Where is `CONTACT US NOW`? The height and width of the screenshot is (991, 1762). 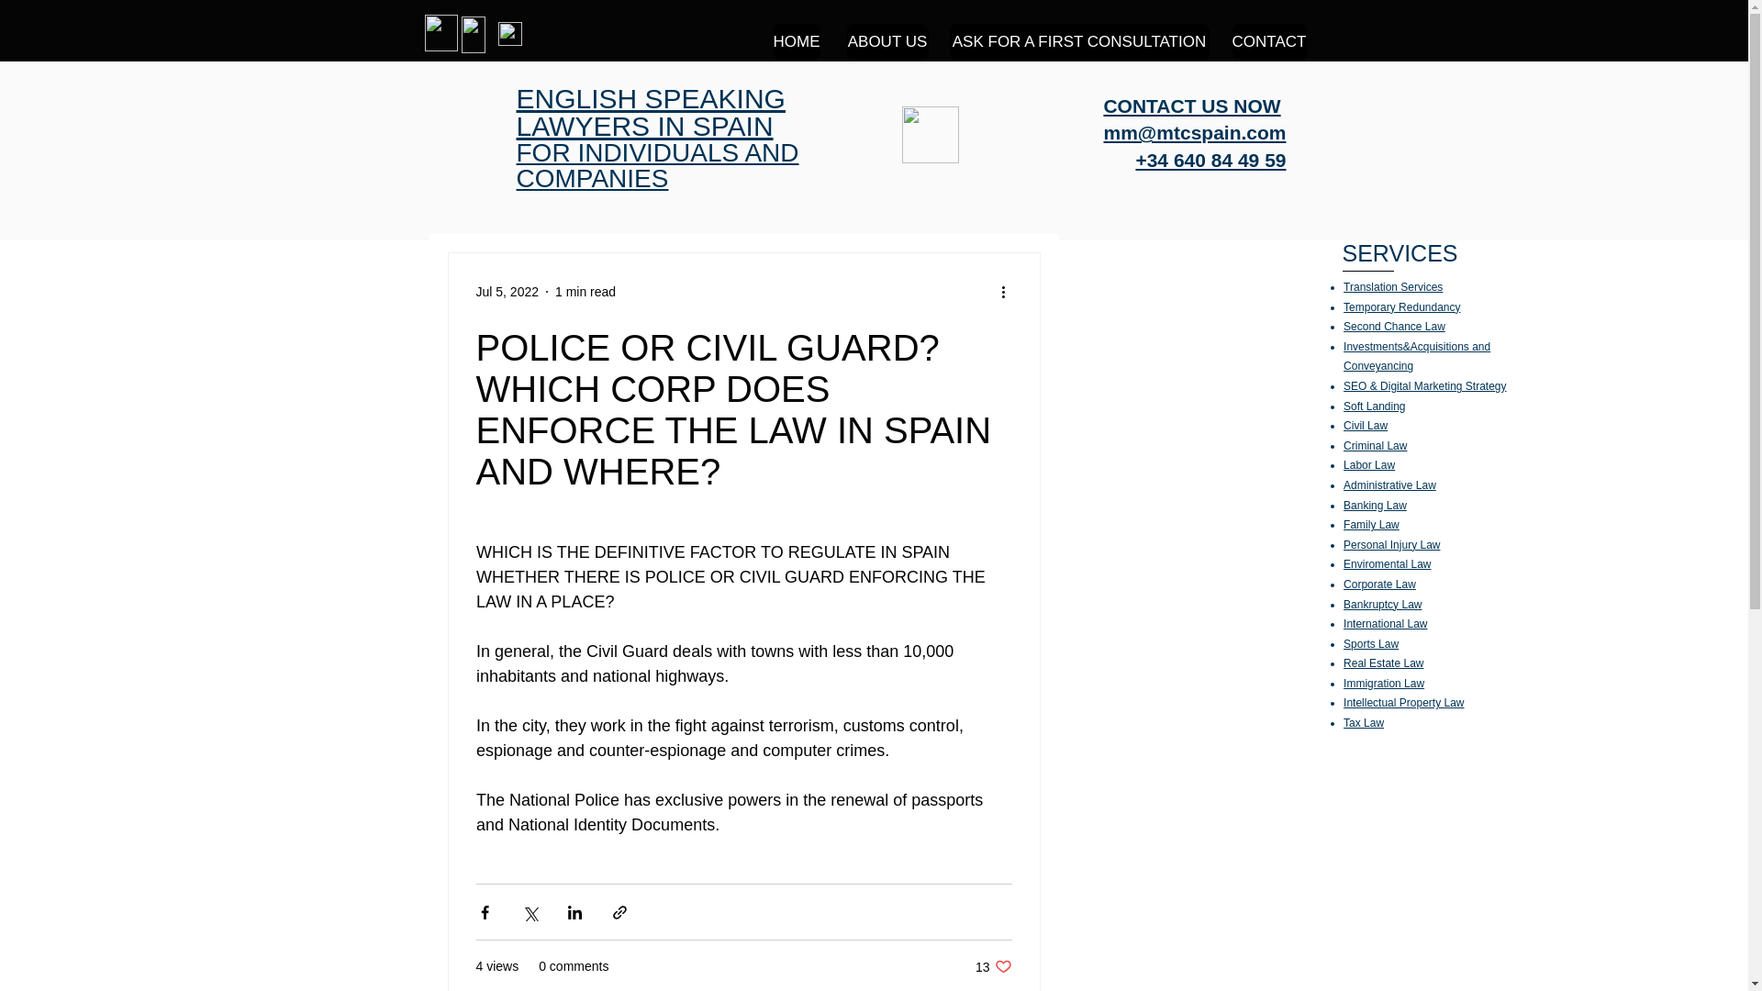 CONTACT US NOW is located at coordinates (1191, 106).